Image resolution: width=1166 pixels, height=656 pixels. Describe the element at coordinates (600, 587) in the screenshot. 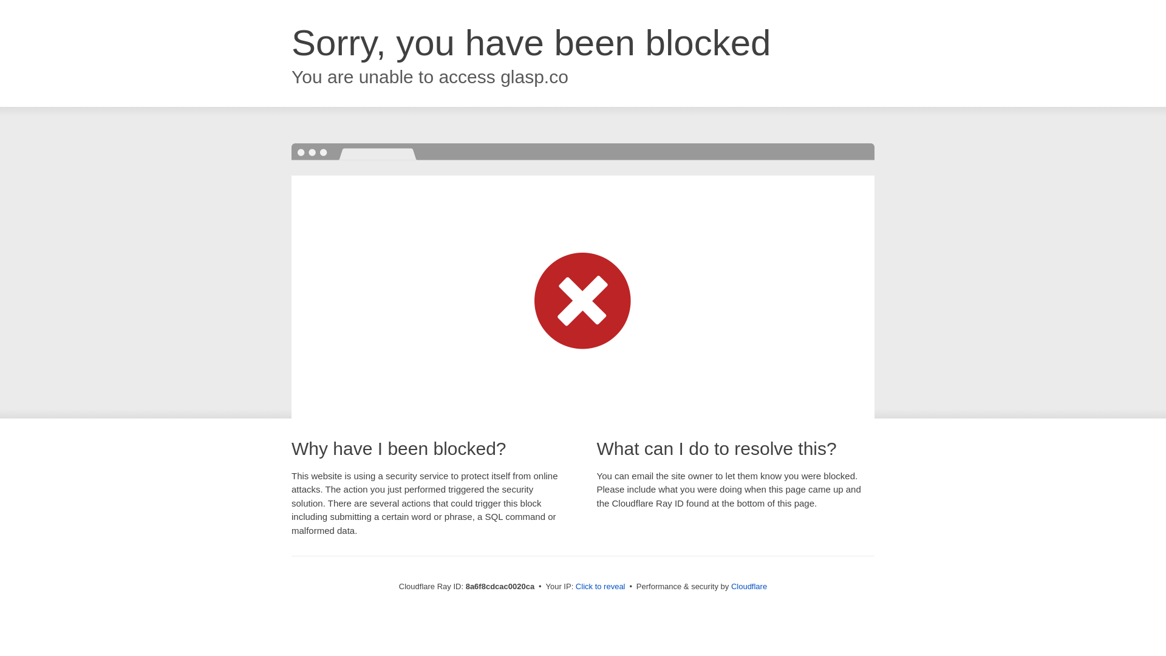

I see `Click to reveal` at that location.